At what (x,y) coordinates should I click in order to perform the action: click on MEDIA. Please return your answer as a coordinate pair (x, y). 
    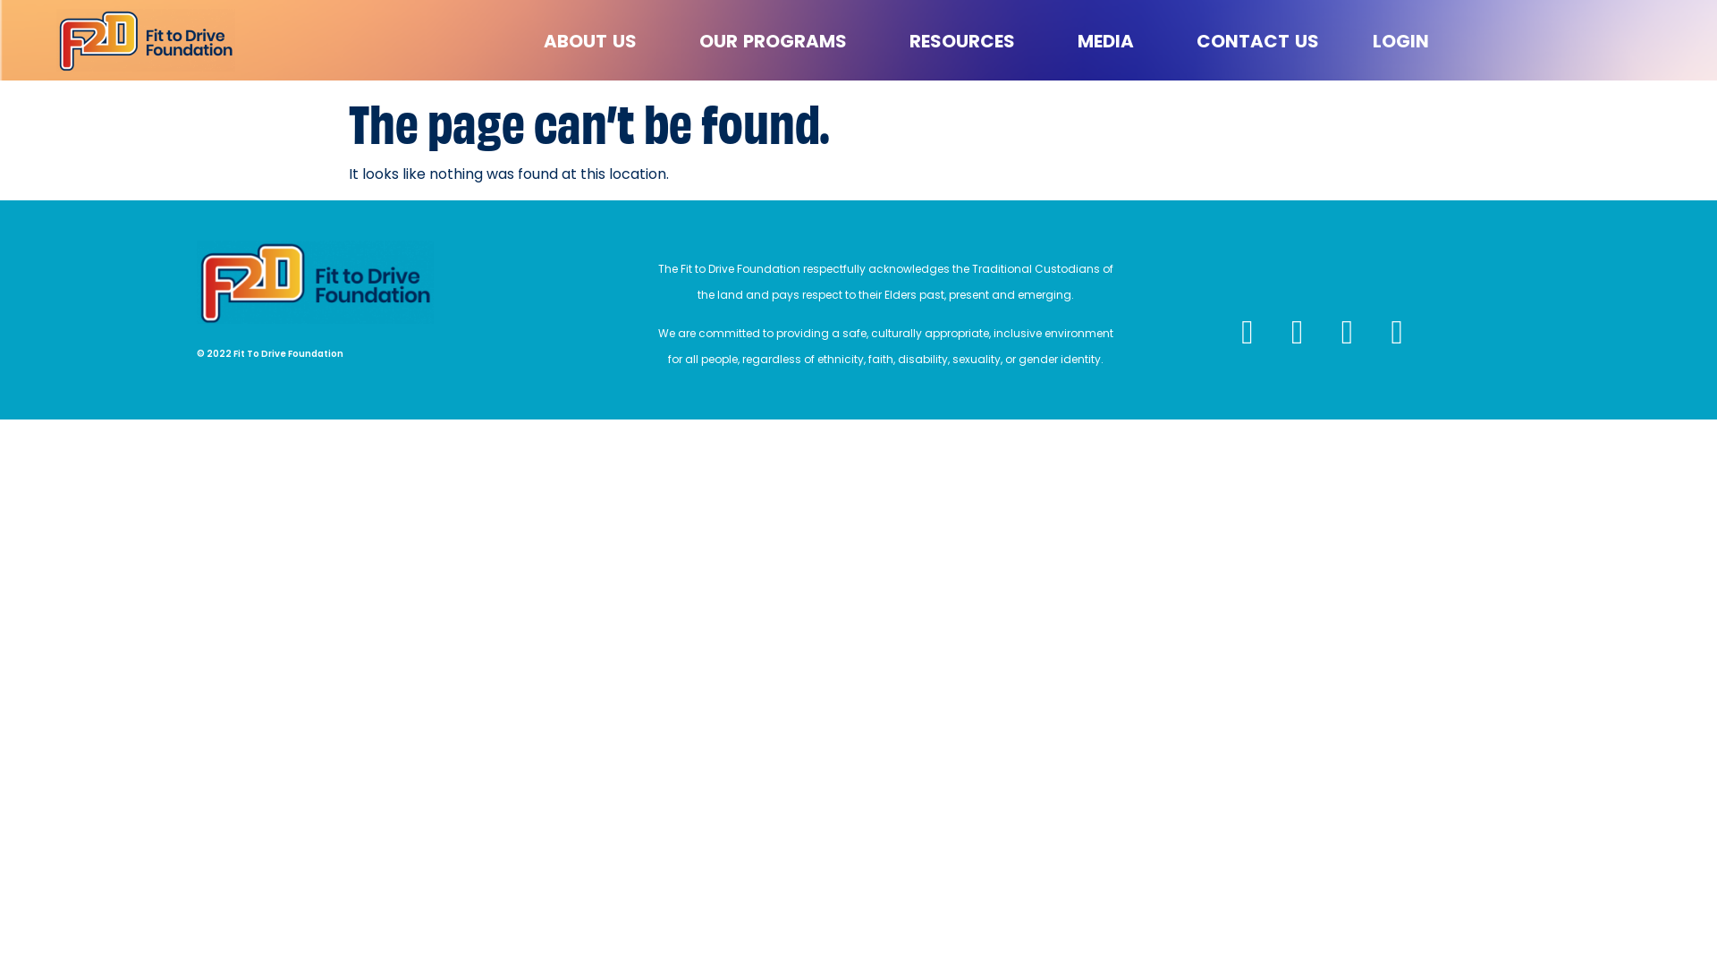
    Looking at the image, I should click on (1111, 41).